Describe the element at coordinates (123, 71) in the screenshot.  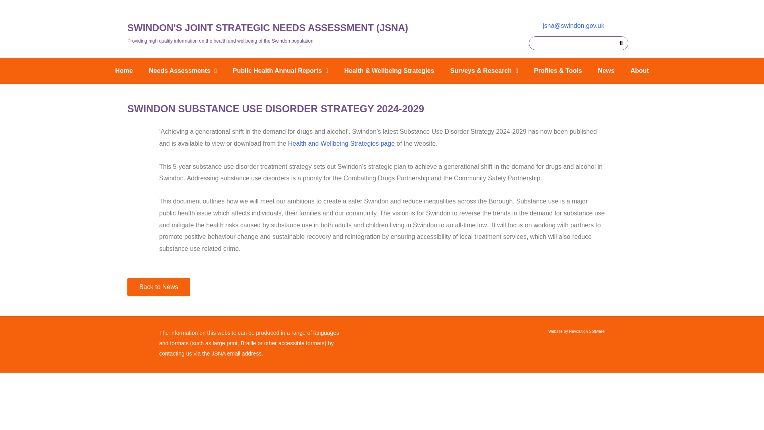
I see `Home` at that location.